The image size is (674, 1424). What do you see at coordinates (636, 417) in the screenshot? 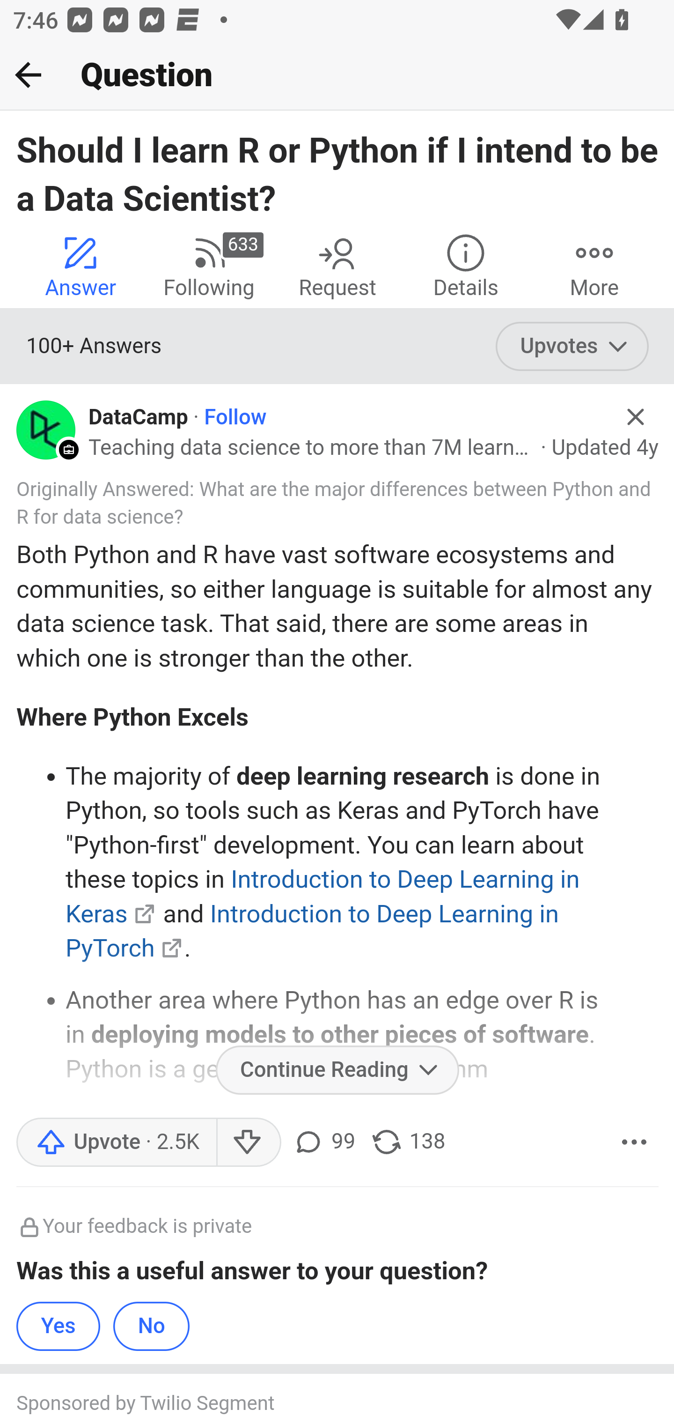
I see `Hide` at bounding box center [636, 417].